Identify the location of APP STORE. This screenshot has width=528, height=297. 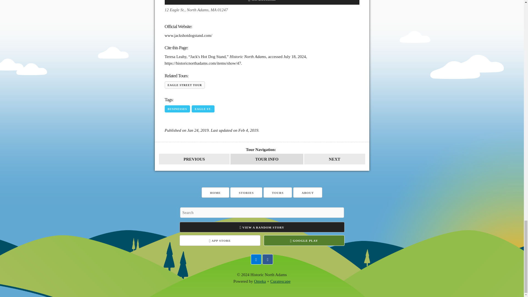
(220, 240).